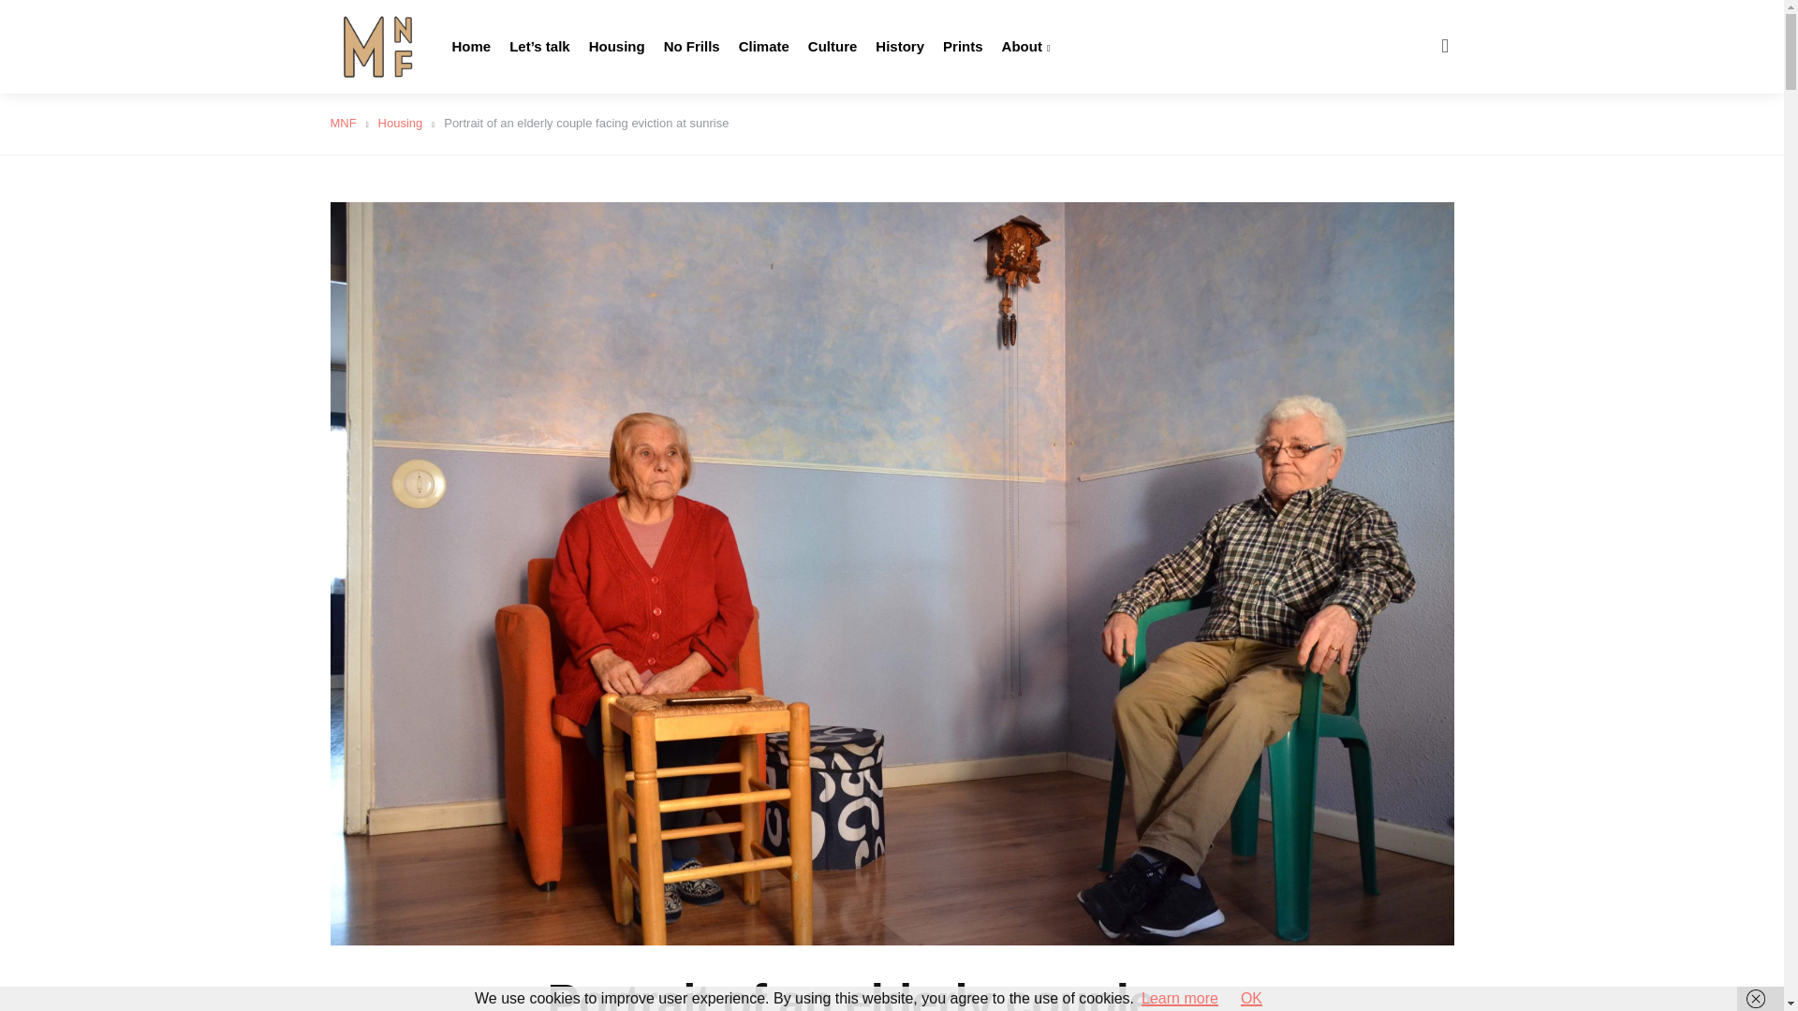 The image size is (1798, 1011). What do you see at coordinates (1025, 47) in the screenshot?
I see `About` at bounding box center [1025, 47].